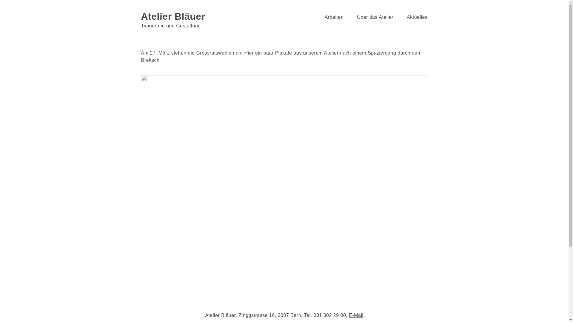 The image size is (573, 322). Describe the element at coordinates (356, 315) in the screenshot. I see `E-Mail` at that location.